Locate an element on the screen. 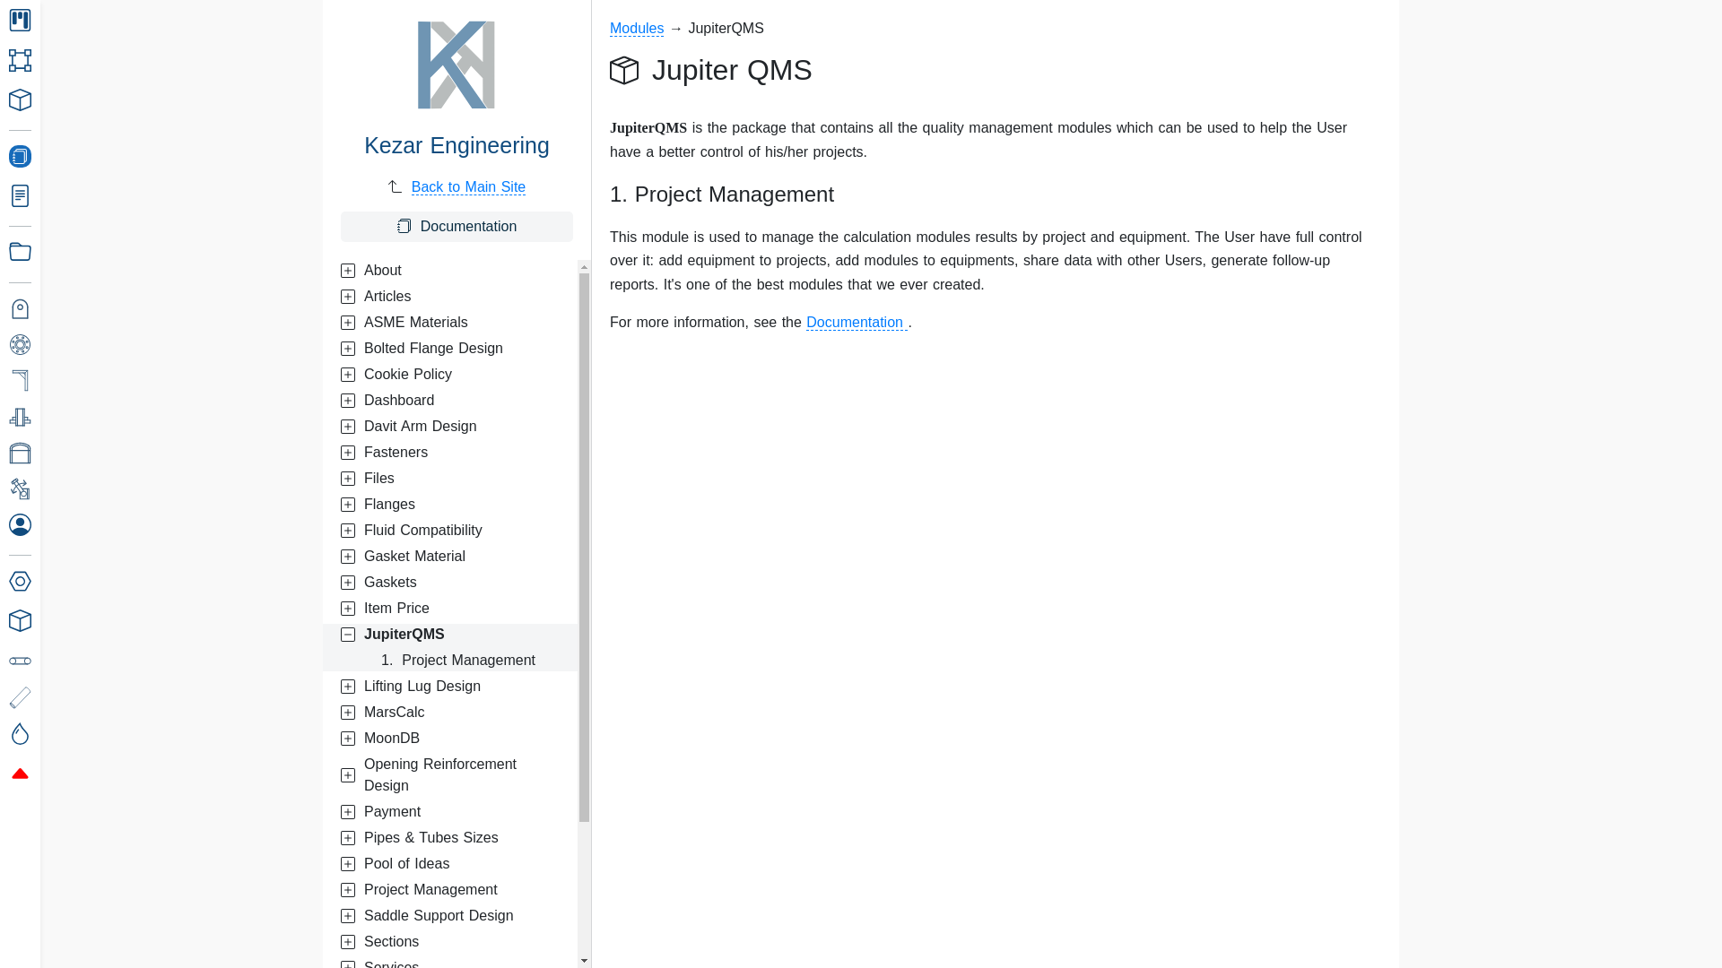 The image size is (1722, 968). Davit Arm Design is located at coordinates (450, 427).